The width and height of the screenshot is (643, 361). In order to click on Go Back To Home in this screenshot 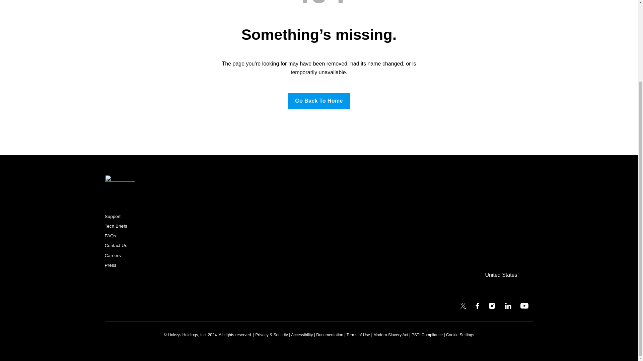, I will do `click(319, 101)`.